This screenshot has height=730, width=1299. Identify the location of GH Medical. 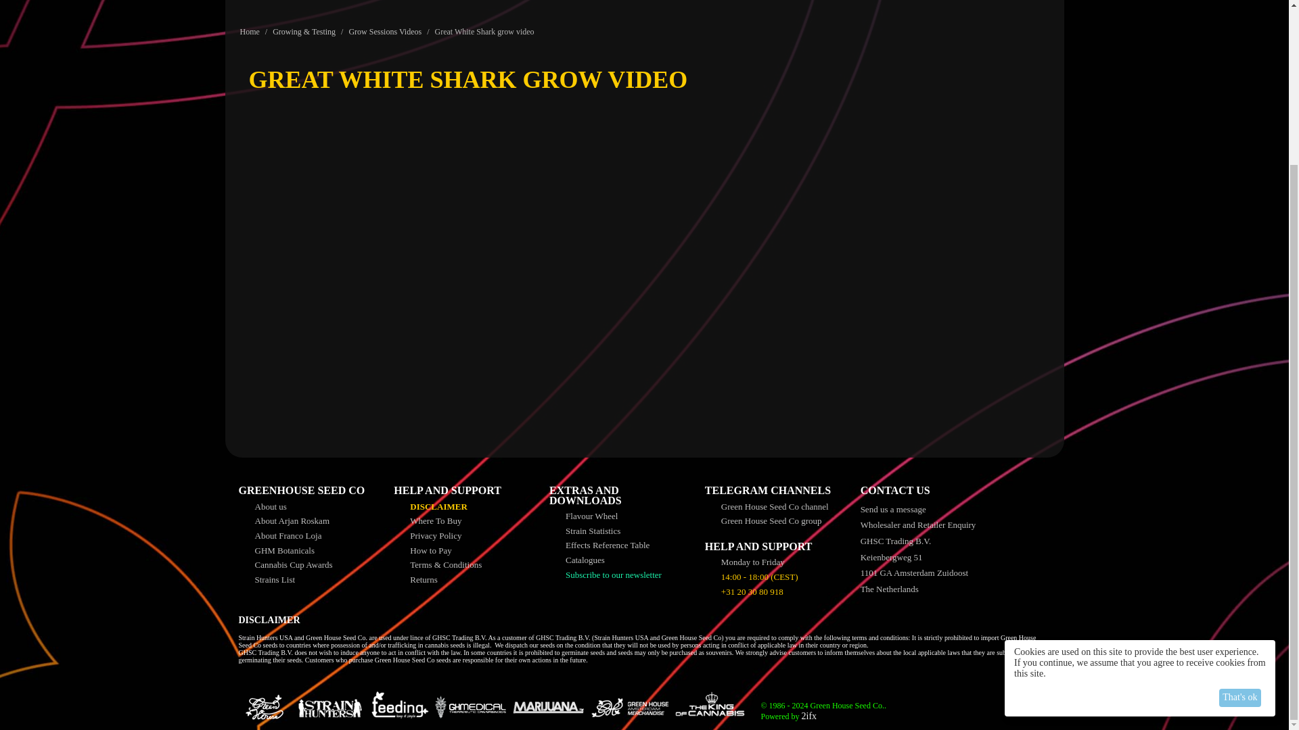
(472, 707).